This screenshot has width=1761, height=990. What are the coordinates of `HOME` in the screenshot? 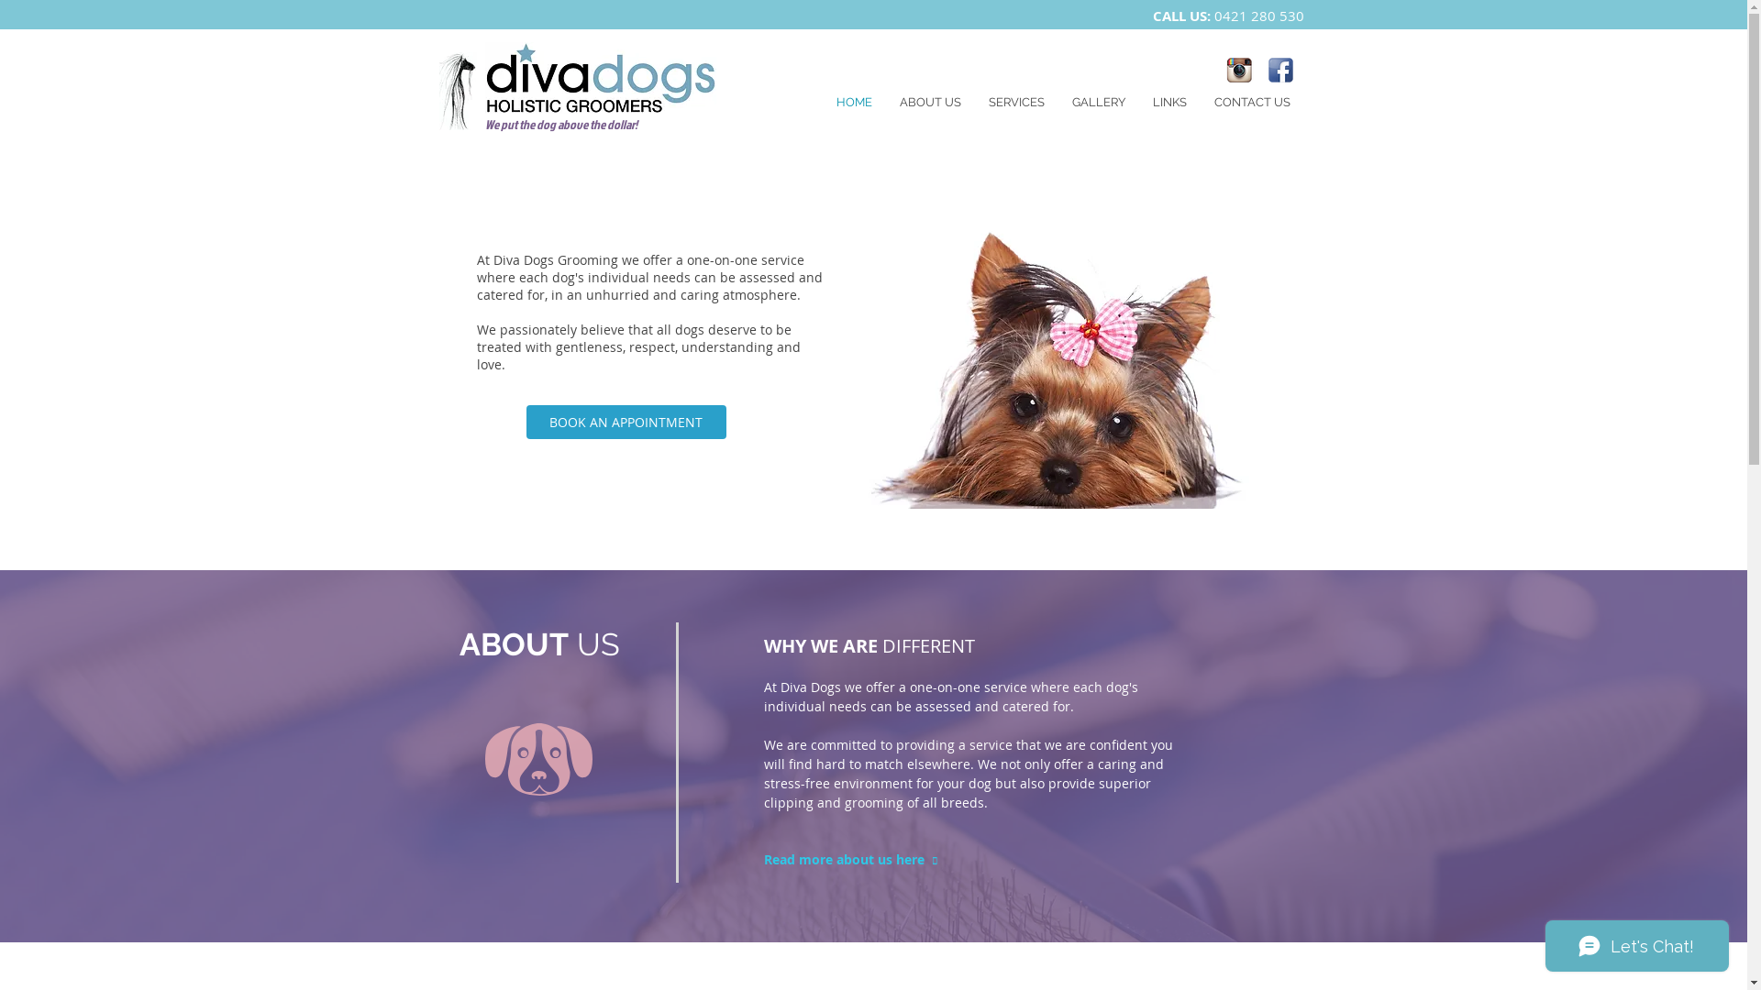 It's located at (853, 103).